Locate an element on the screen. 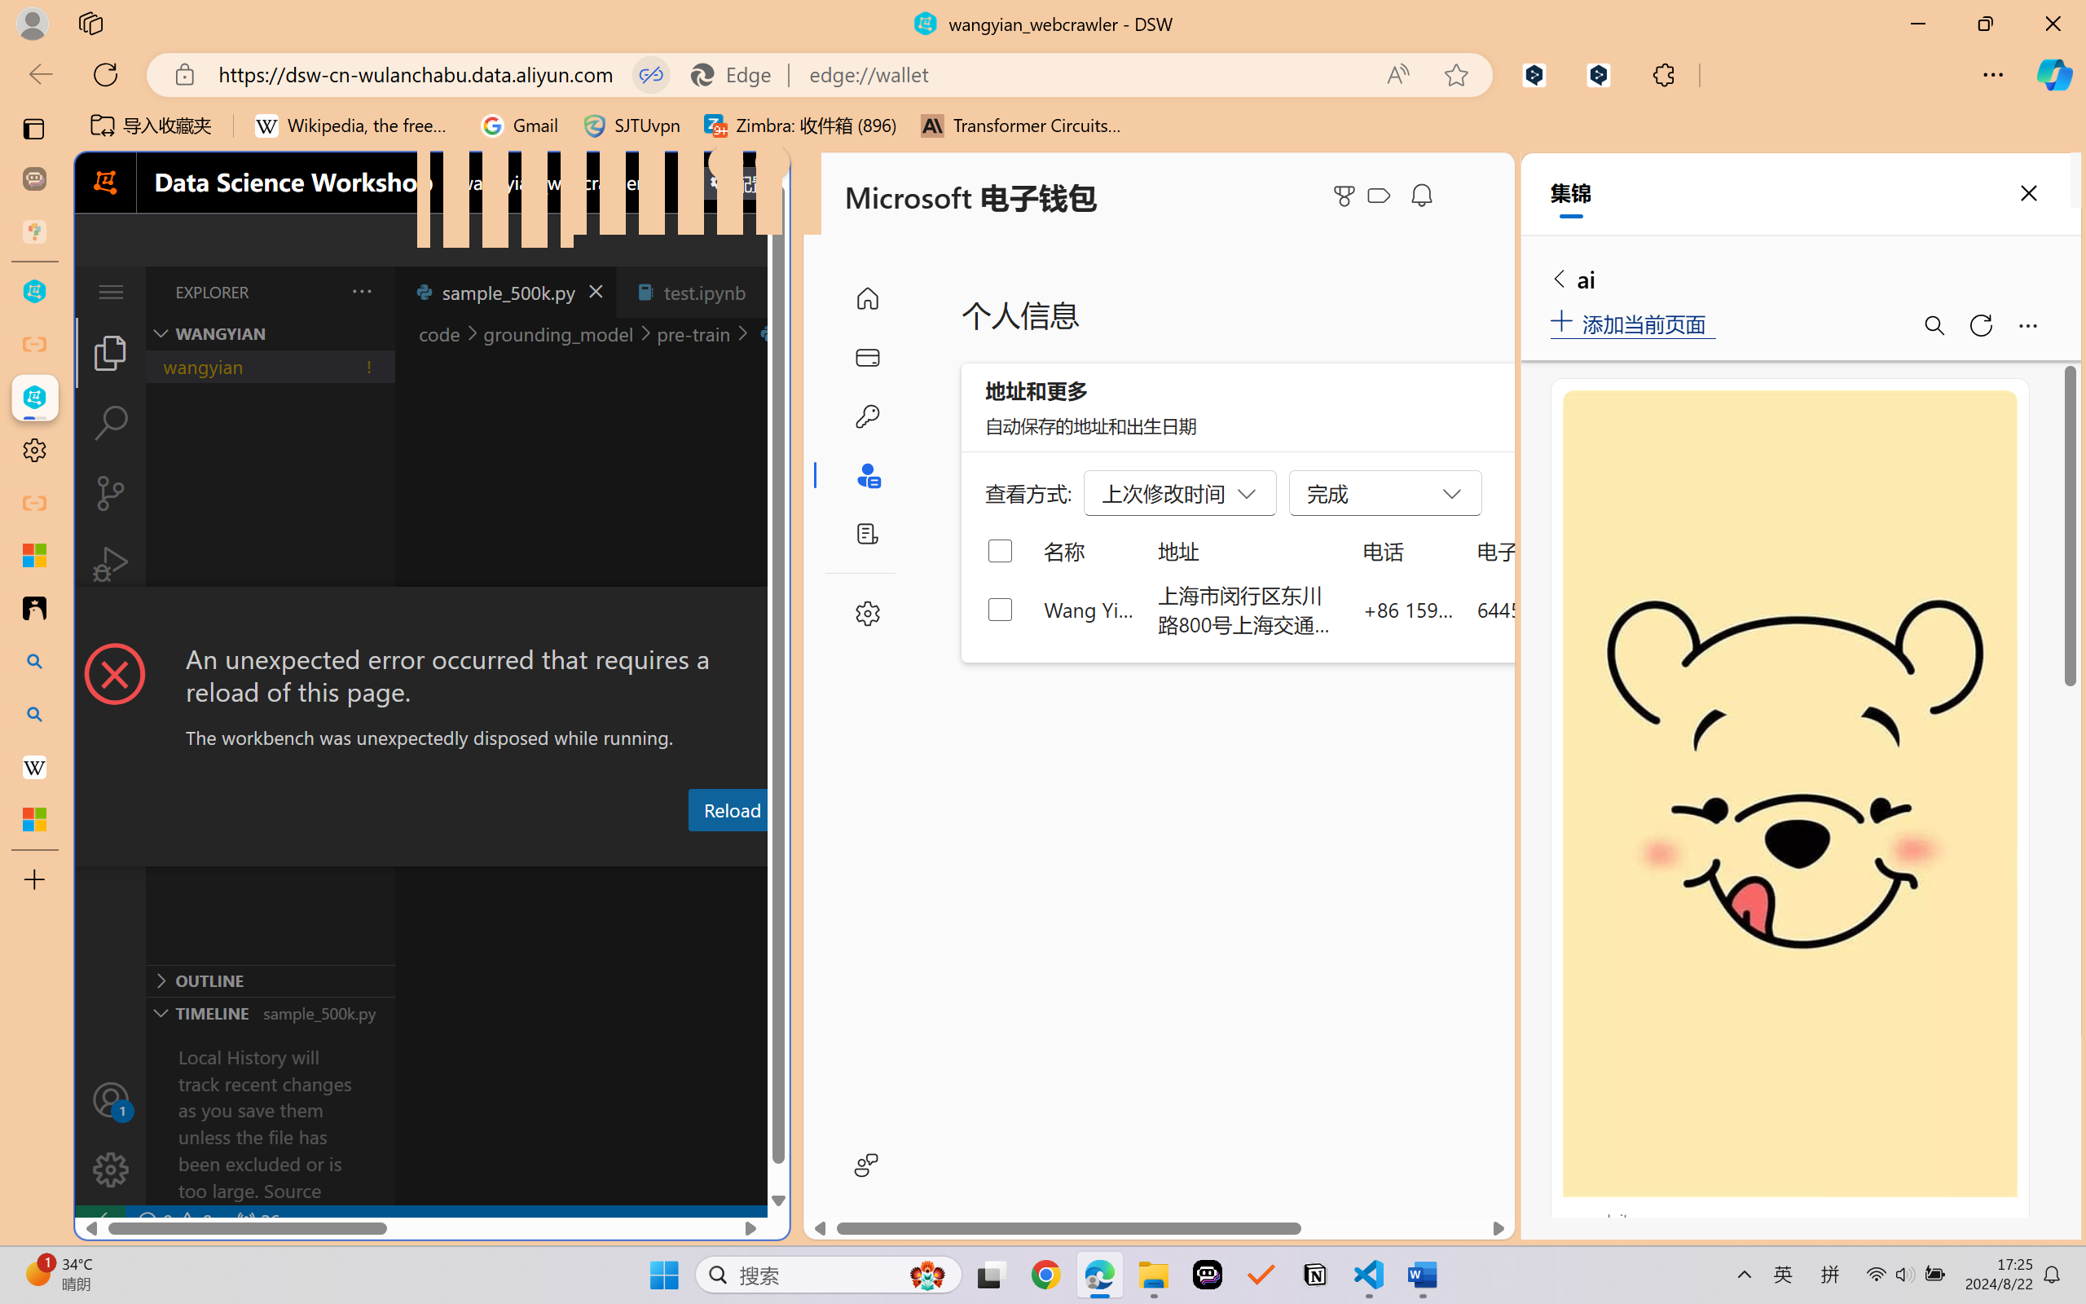  Timeline Section is located at coordinates (270, 1012).